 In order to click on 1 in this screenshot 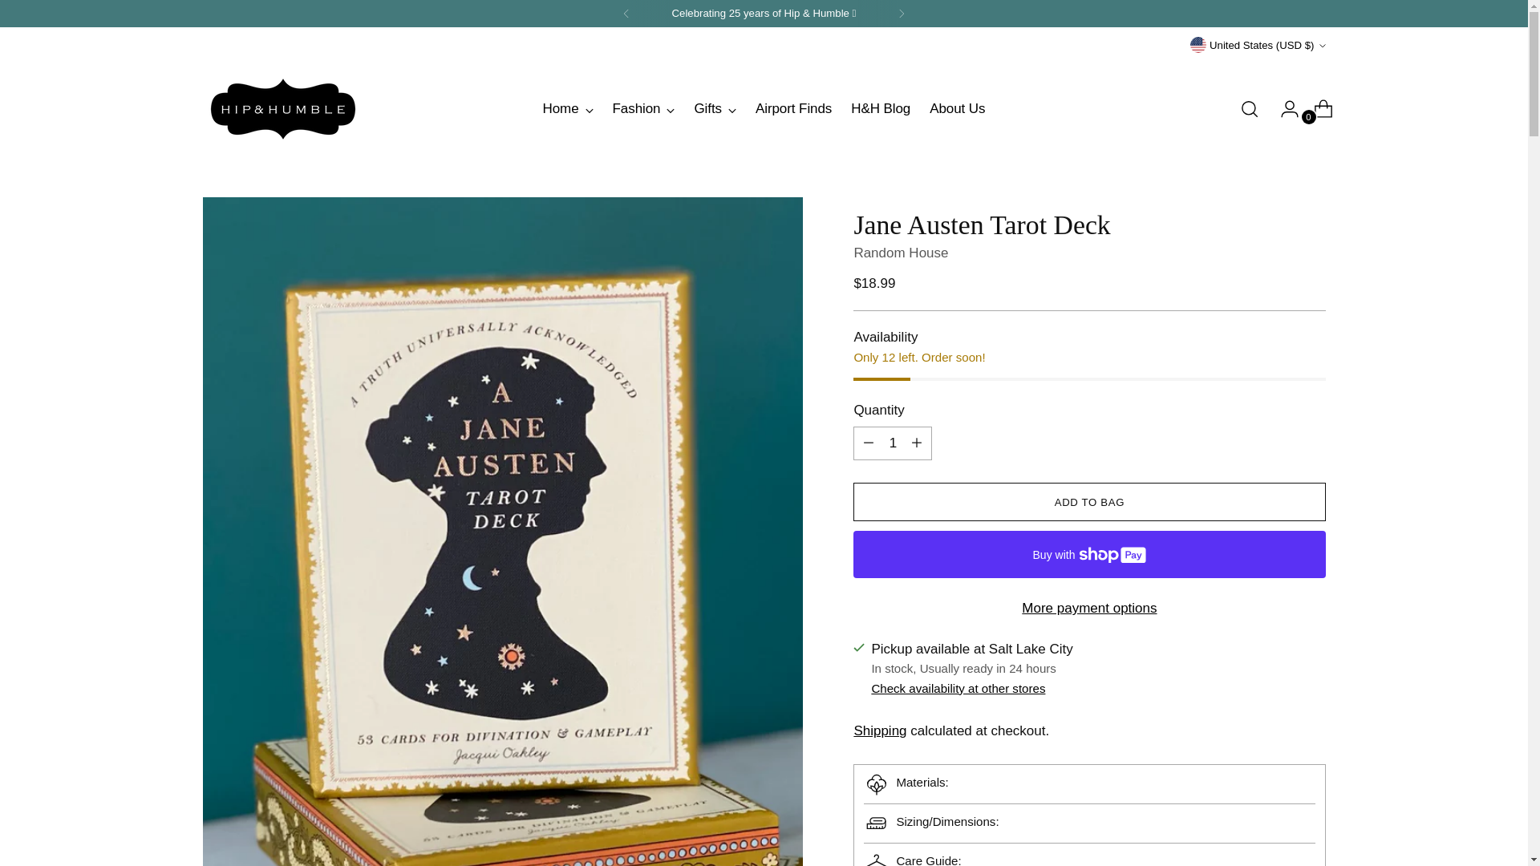, I will do `click(892, 443)`.